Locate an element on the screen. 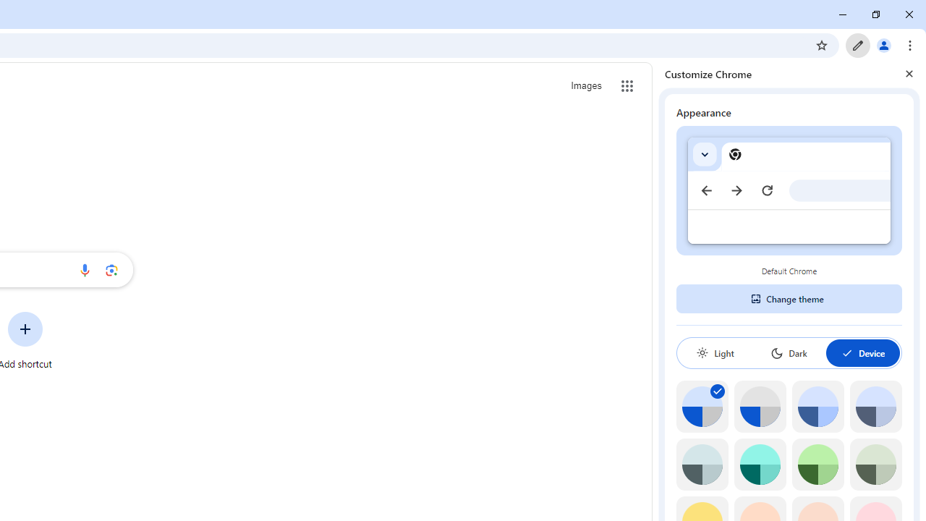 Image resolution: width=926 pixels, height=521 pixels. Aqua is located at coordinates (760, 465).